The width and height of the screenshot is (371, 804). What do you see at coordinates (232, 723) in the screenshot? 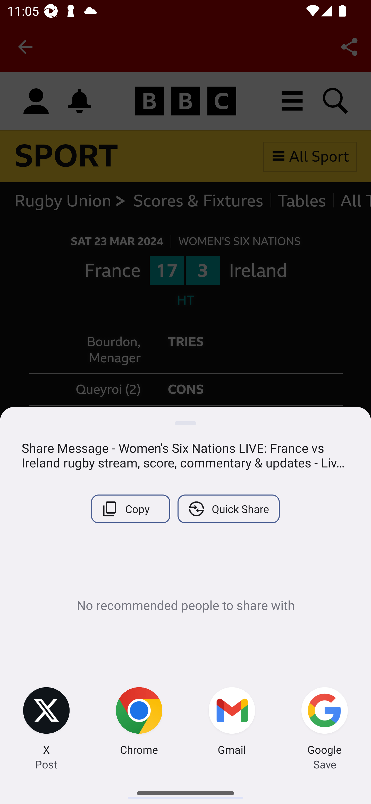
I see `Gmail` at bounding box center [232, 723].